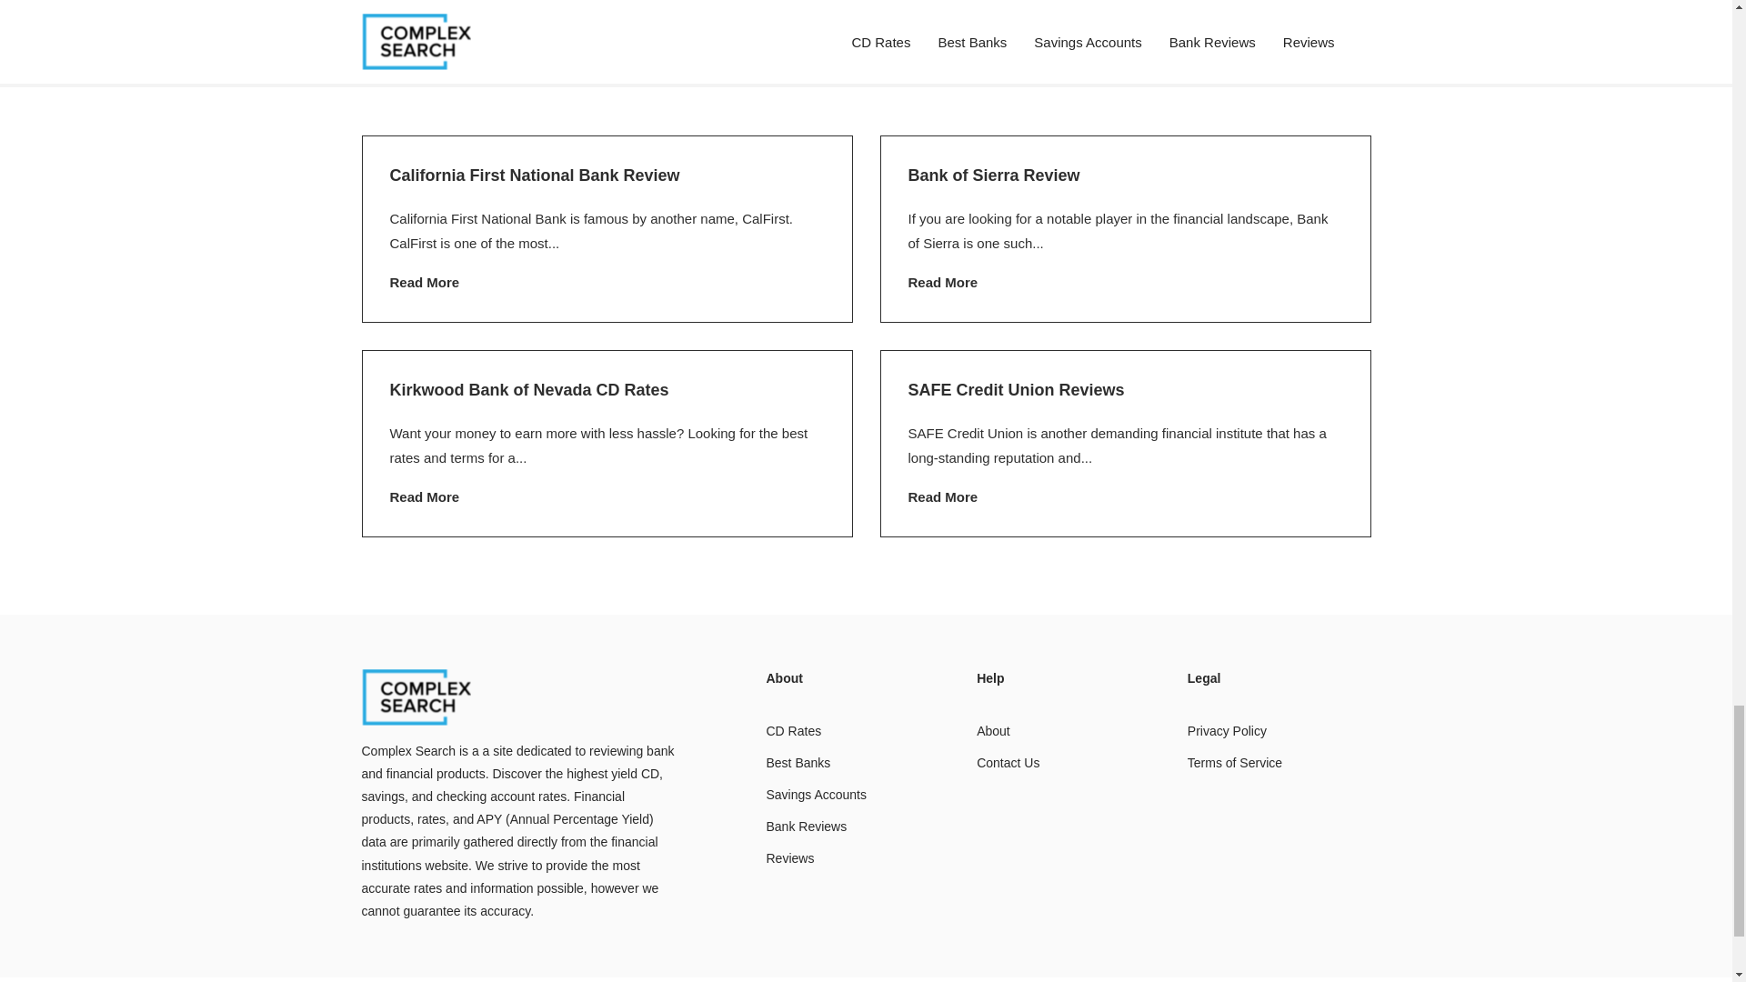  What do you see at coordinates (816, 795) in the screenshot?
I see `Savings Accounts` at bounding box center [816, 795].